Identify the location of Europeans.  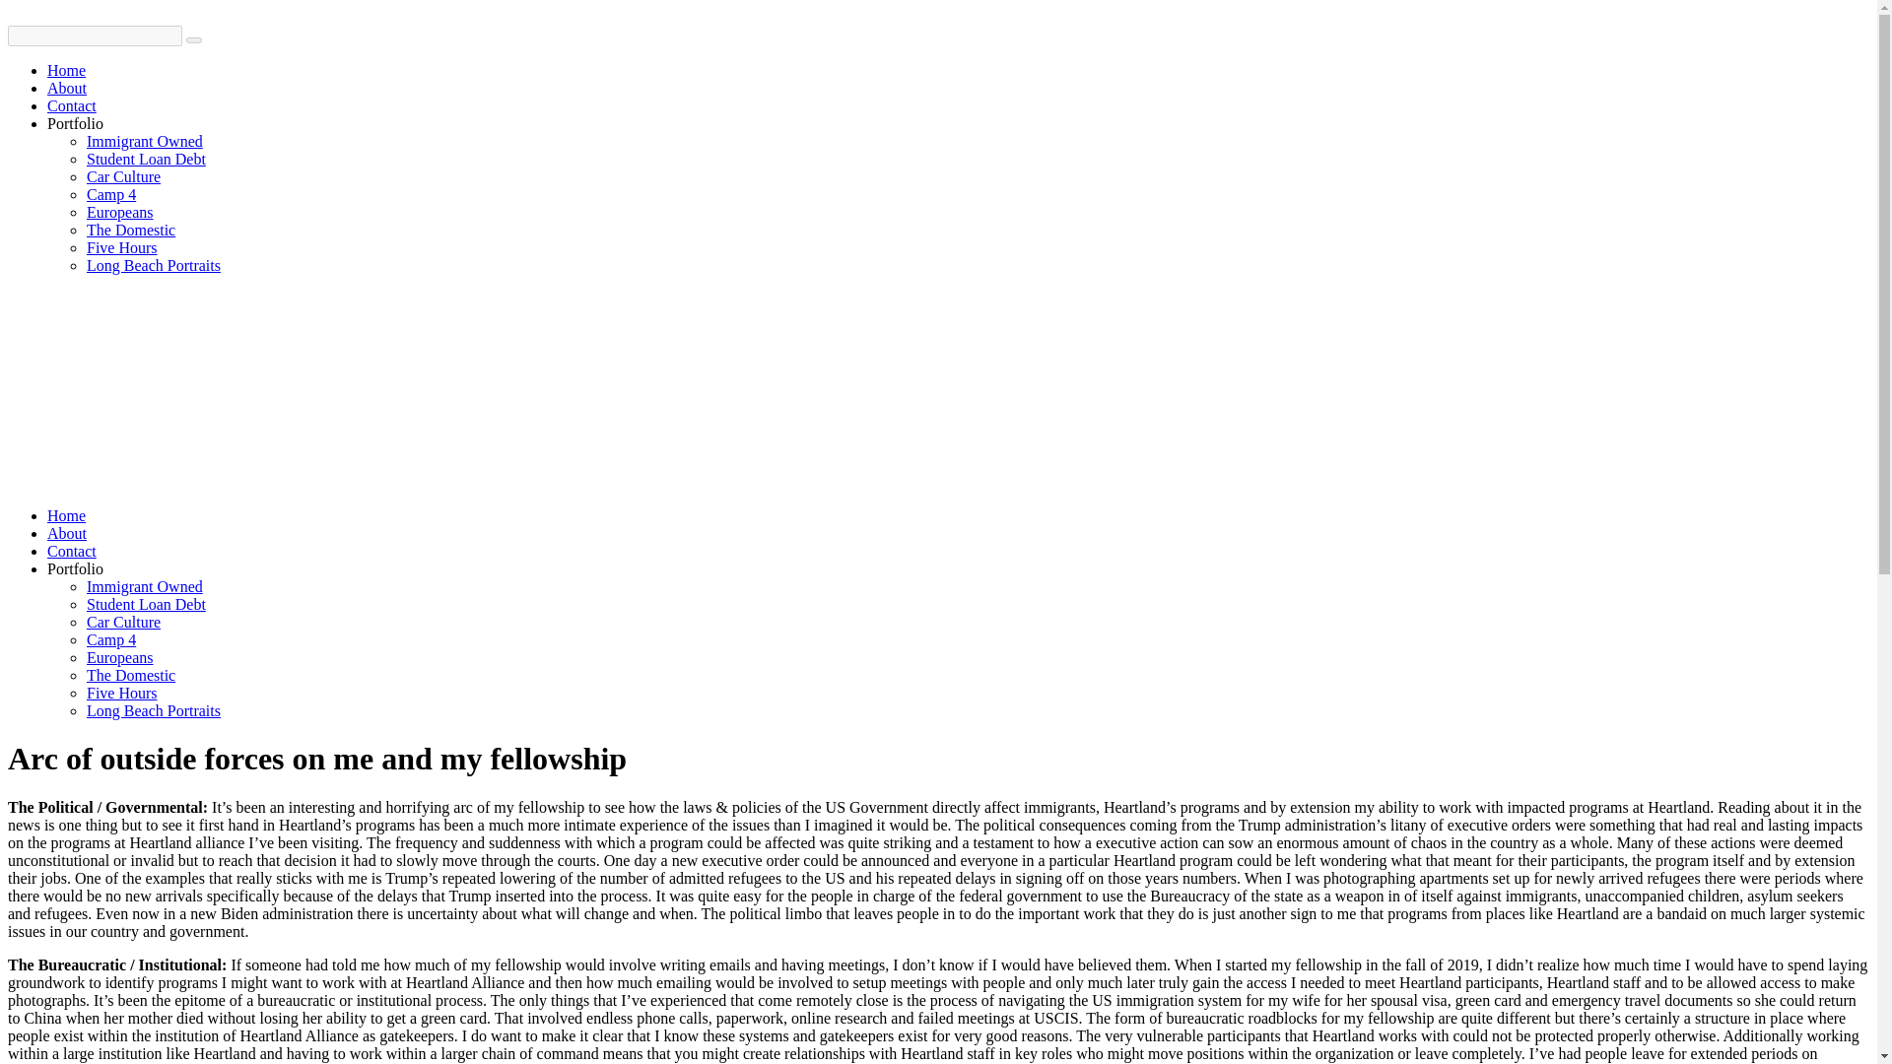
(120, 657).